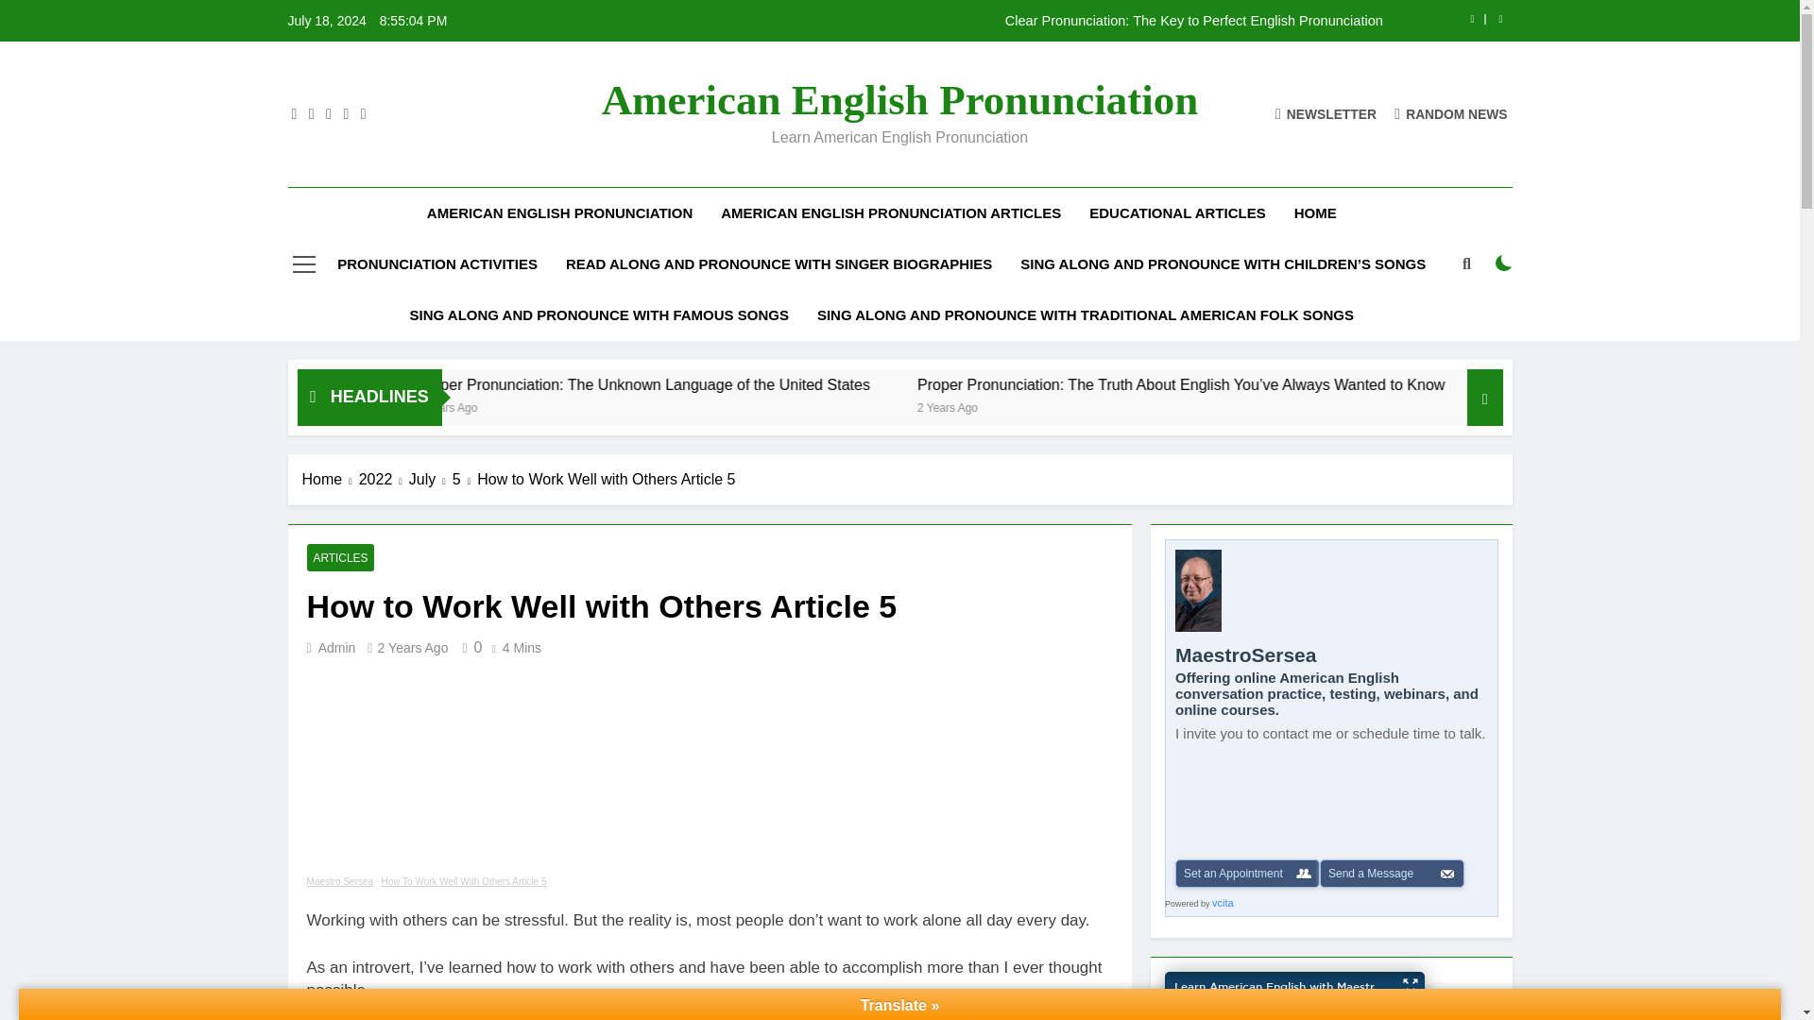  Describe the element at coordinates (1504, 263) in the screenshot. I see `on` at that location.